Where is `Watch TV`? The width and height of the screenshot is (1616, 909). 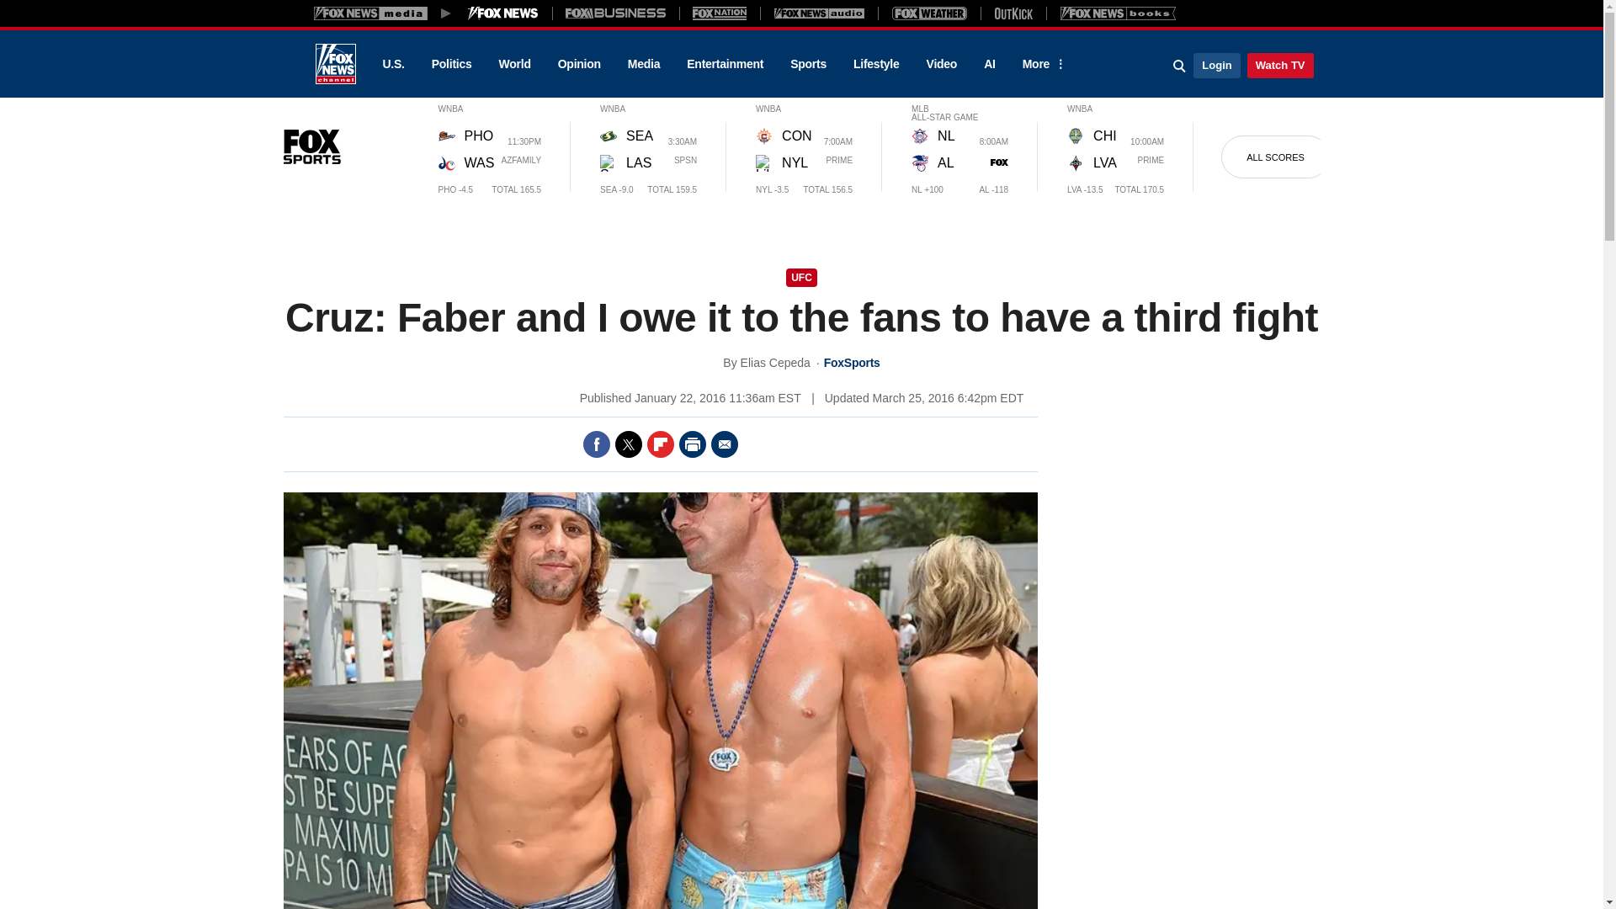
Watch TV is located at coordinates (1280, 65).